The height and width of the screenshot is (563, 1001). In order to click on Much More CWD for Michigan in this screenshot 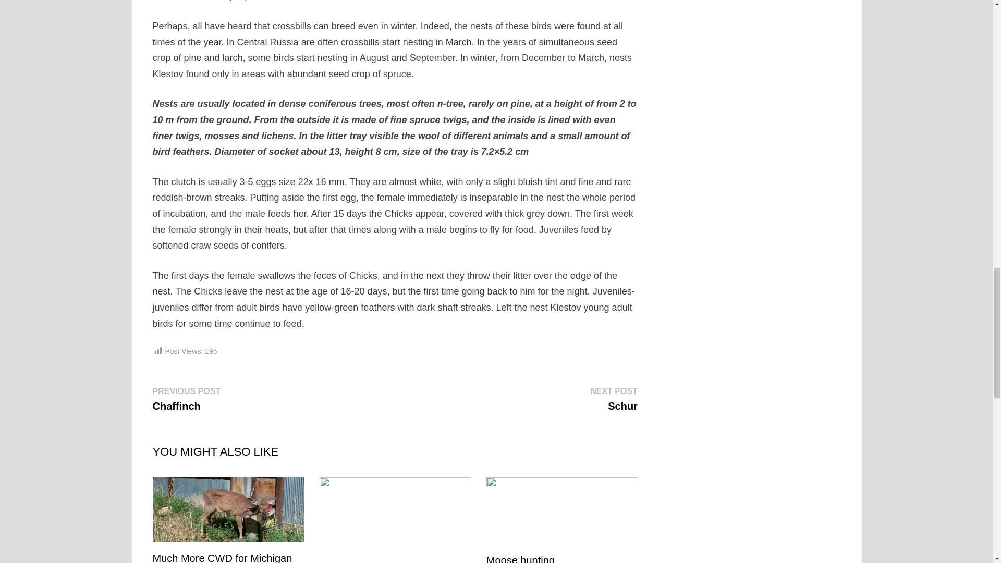, I will do `click(222, 558)`.